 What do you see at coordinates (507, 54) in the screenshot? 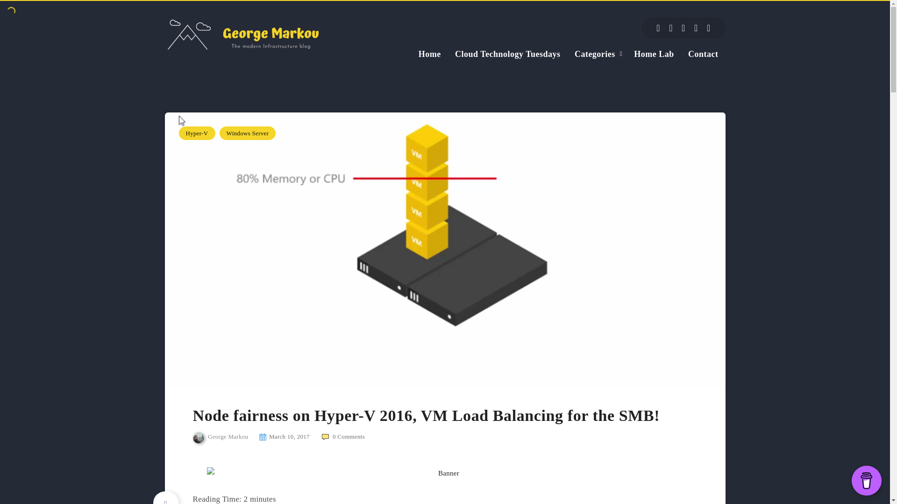
I see `Cloud Technology Tuesdays` at bounding box center [507, 54].